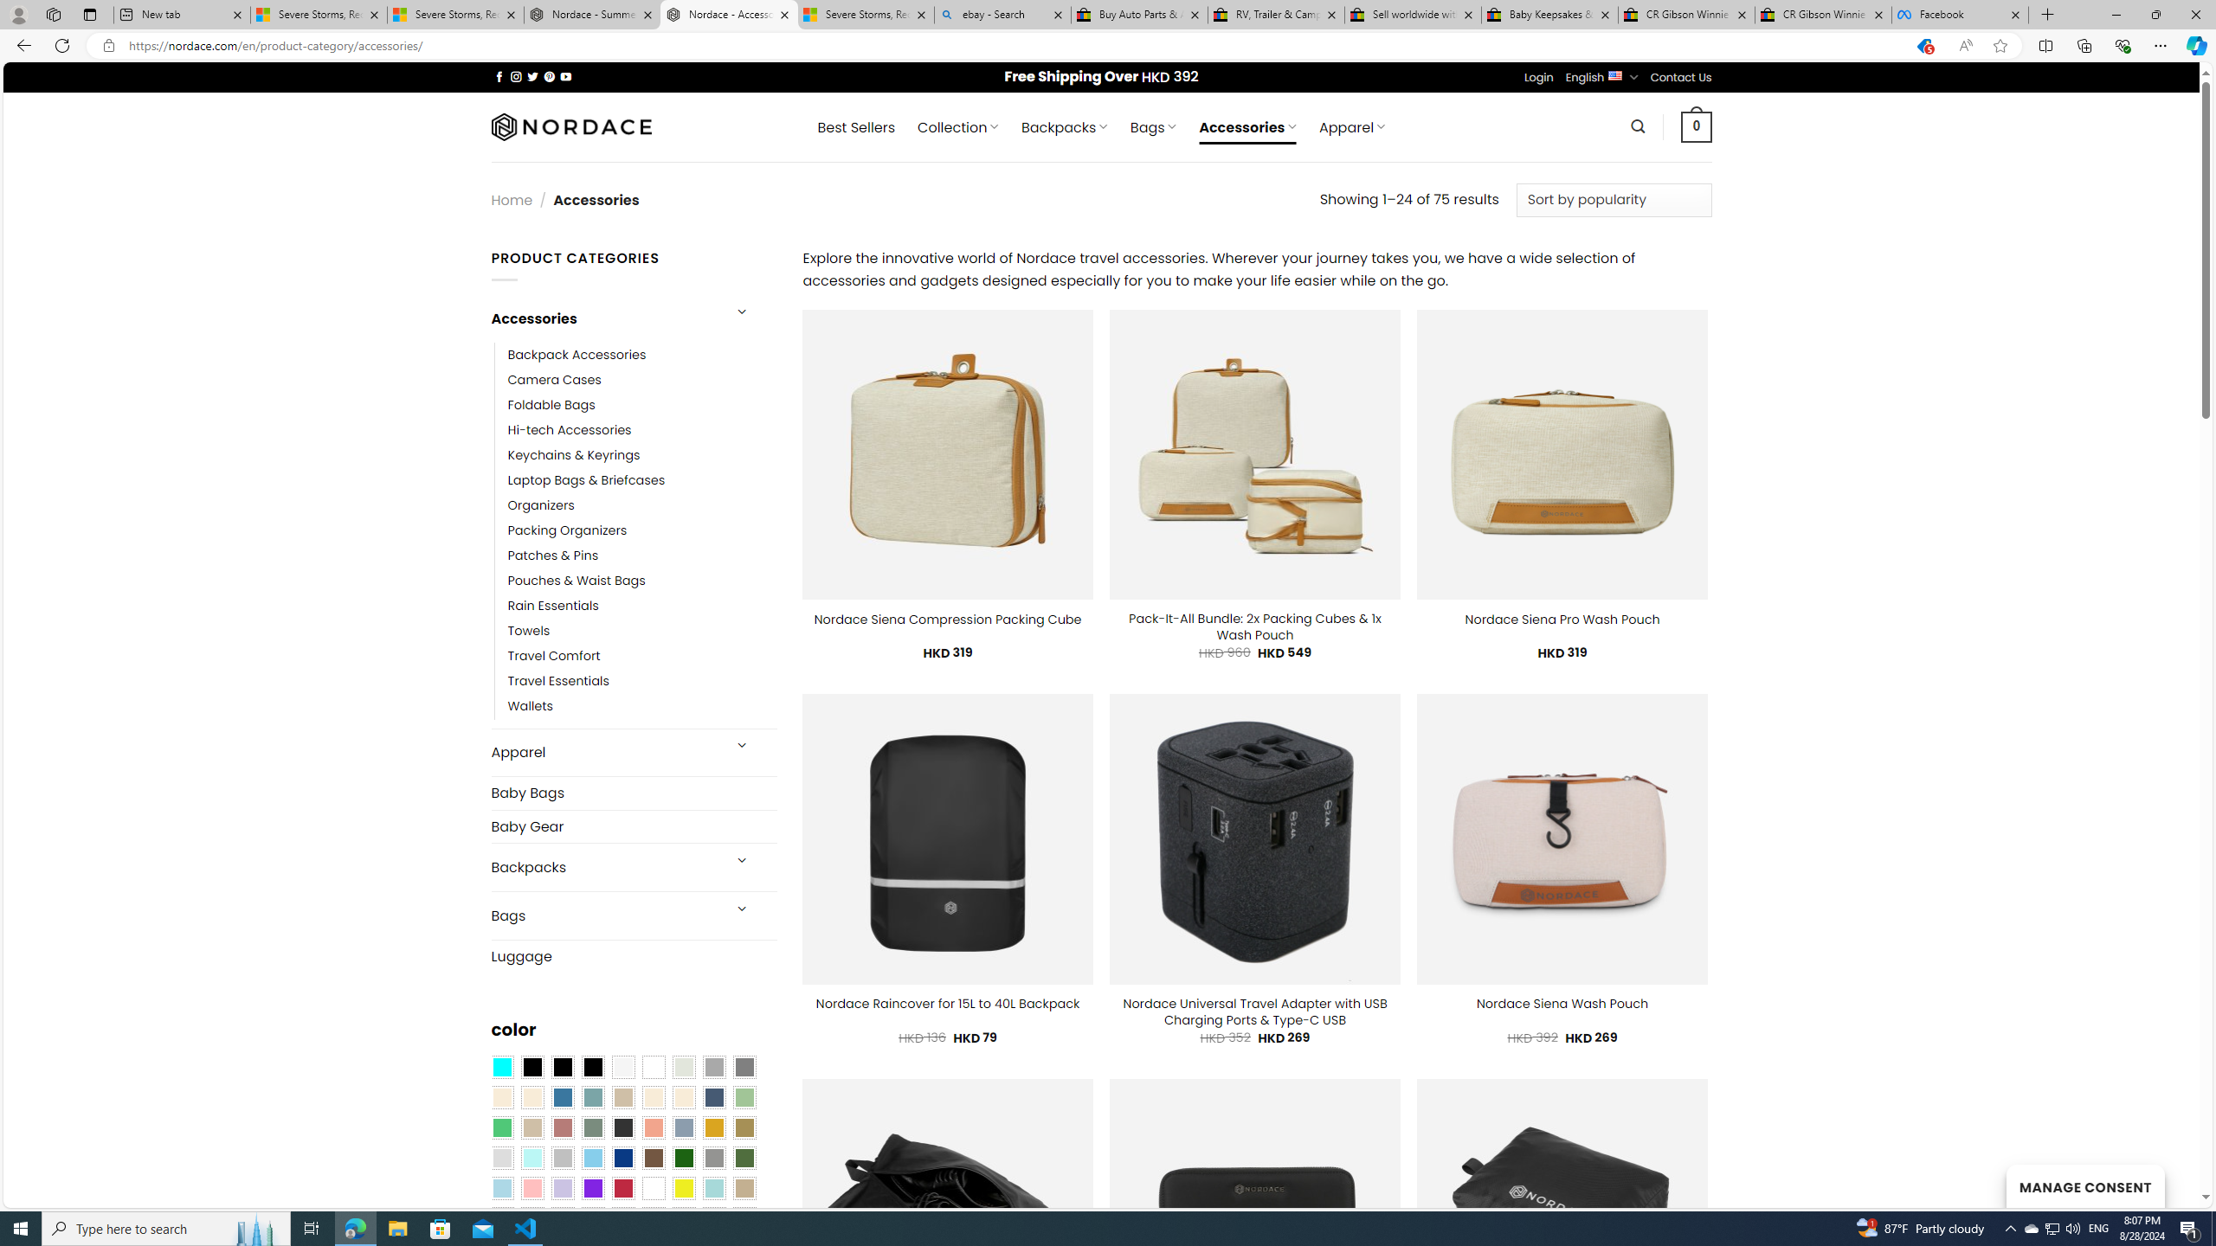  Describe the element at coordinates (604, 915) in the screenshot. I see `Bags` at that location.